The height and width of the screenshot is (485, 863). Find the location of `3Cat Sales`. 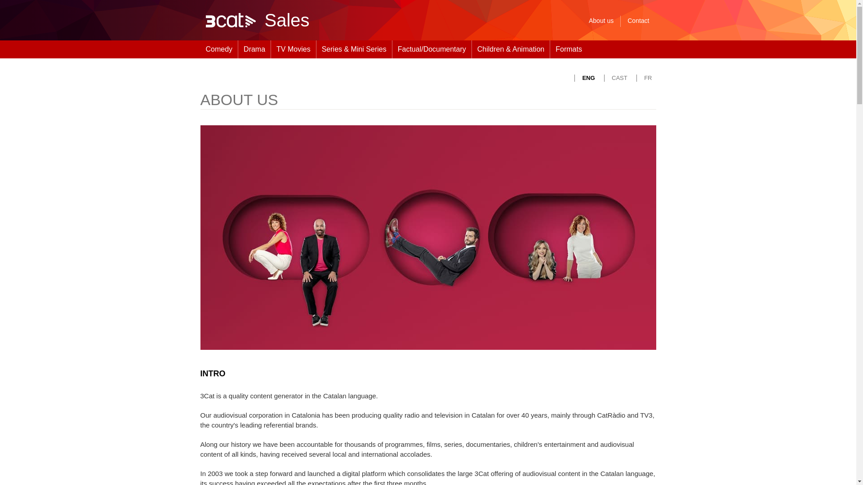

3Cat Sales is located at coordinates (339, 20).